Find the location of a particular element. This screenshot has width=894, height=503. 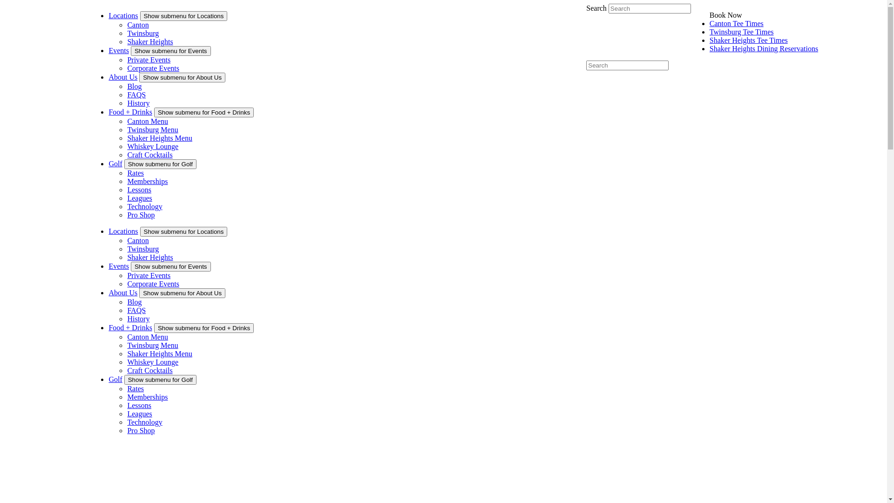

Canton Tee Times is located at coordinates (737, 23).